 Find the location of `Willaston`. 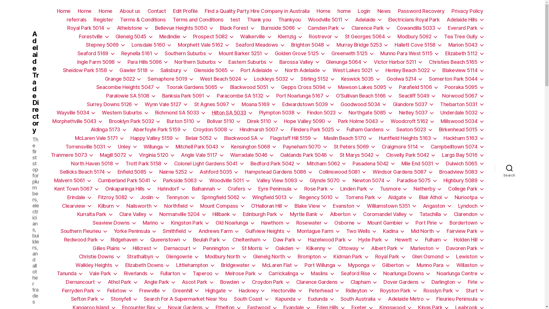

Willaston is located at coordinates (470, 265).